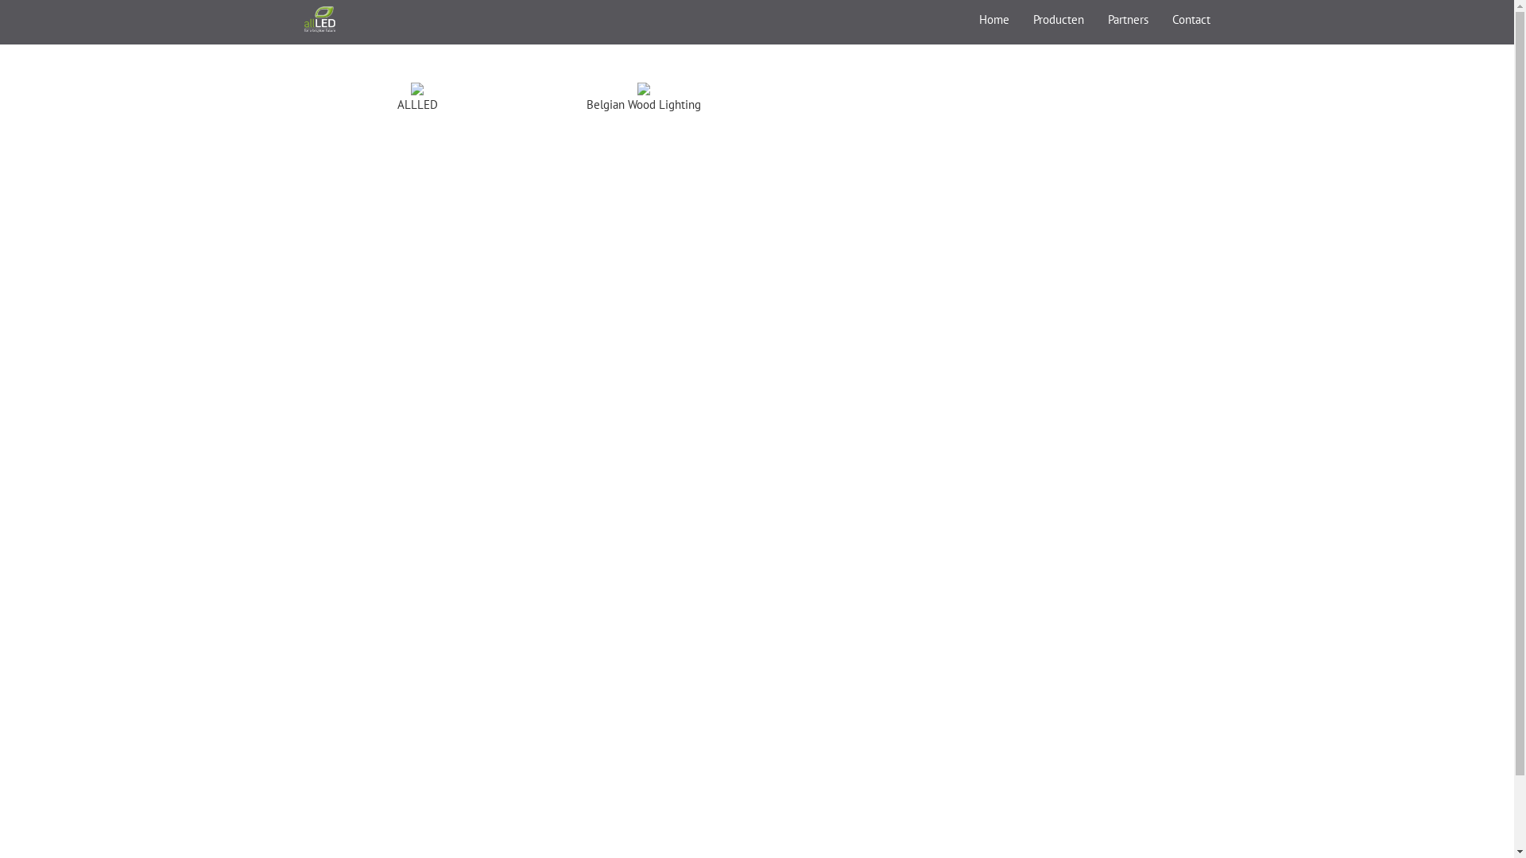 The width and height of the screenshot is (1526, 858). Describe the element at coordinates (1058, 20) in the screenshot. I see `Producten` at that location.